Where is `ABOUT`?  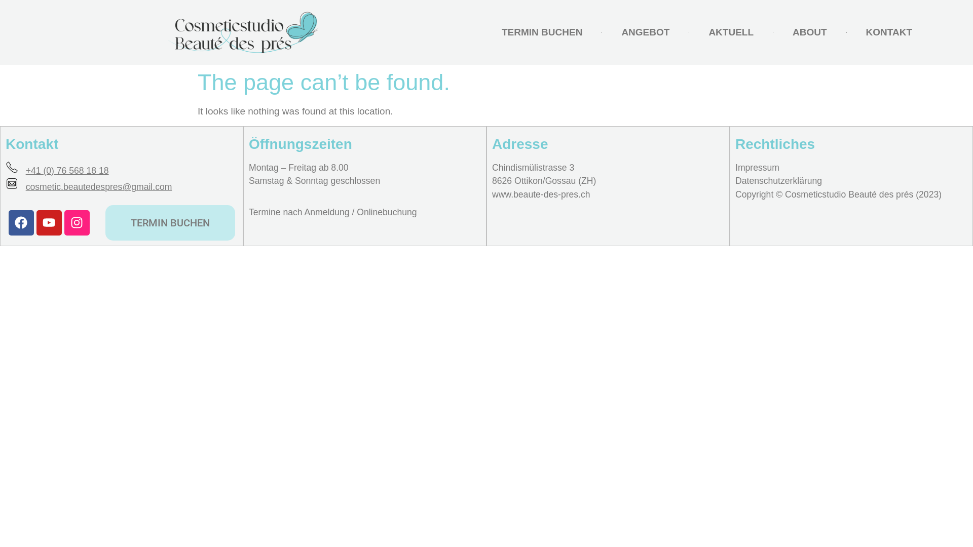 ABOUT is located at coordinates (810, 32).